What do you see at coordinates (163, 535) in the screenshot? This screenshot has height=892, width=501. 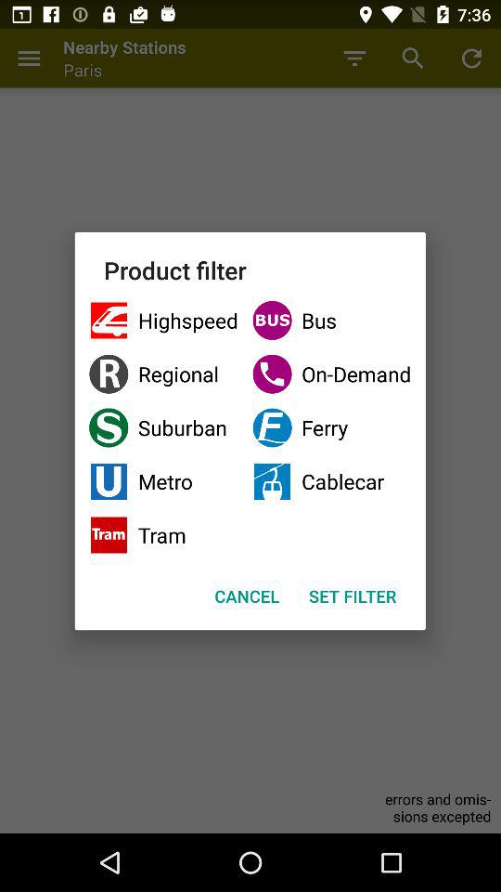 I see `turn on icon next to the cablecar checkbox` at bounding box center [163, 535].